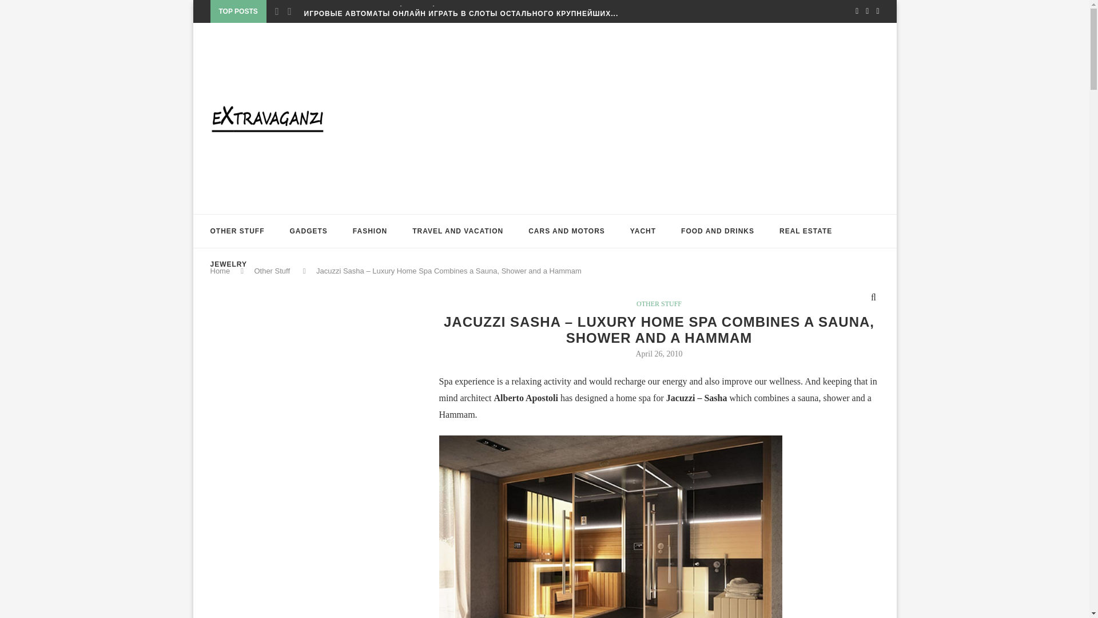 This screenshot has width=1098, height=618. Describe the element at coordinates (659, 303) in the screenshot. I see `View all posts in Other Stuff` at that location.